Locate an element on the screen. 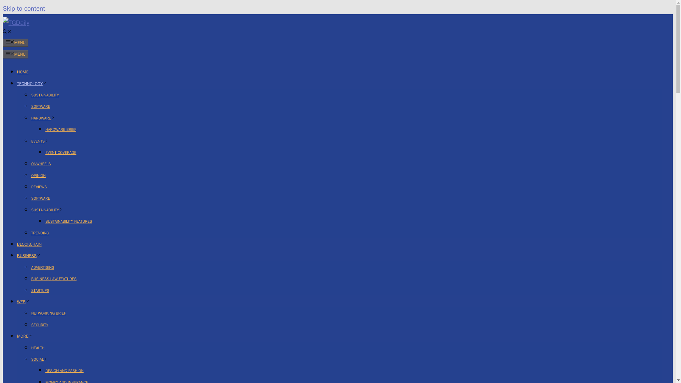  BUSINESS is located at coordinates (29, 255).